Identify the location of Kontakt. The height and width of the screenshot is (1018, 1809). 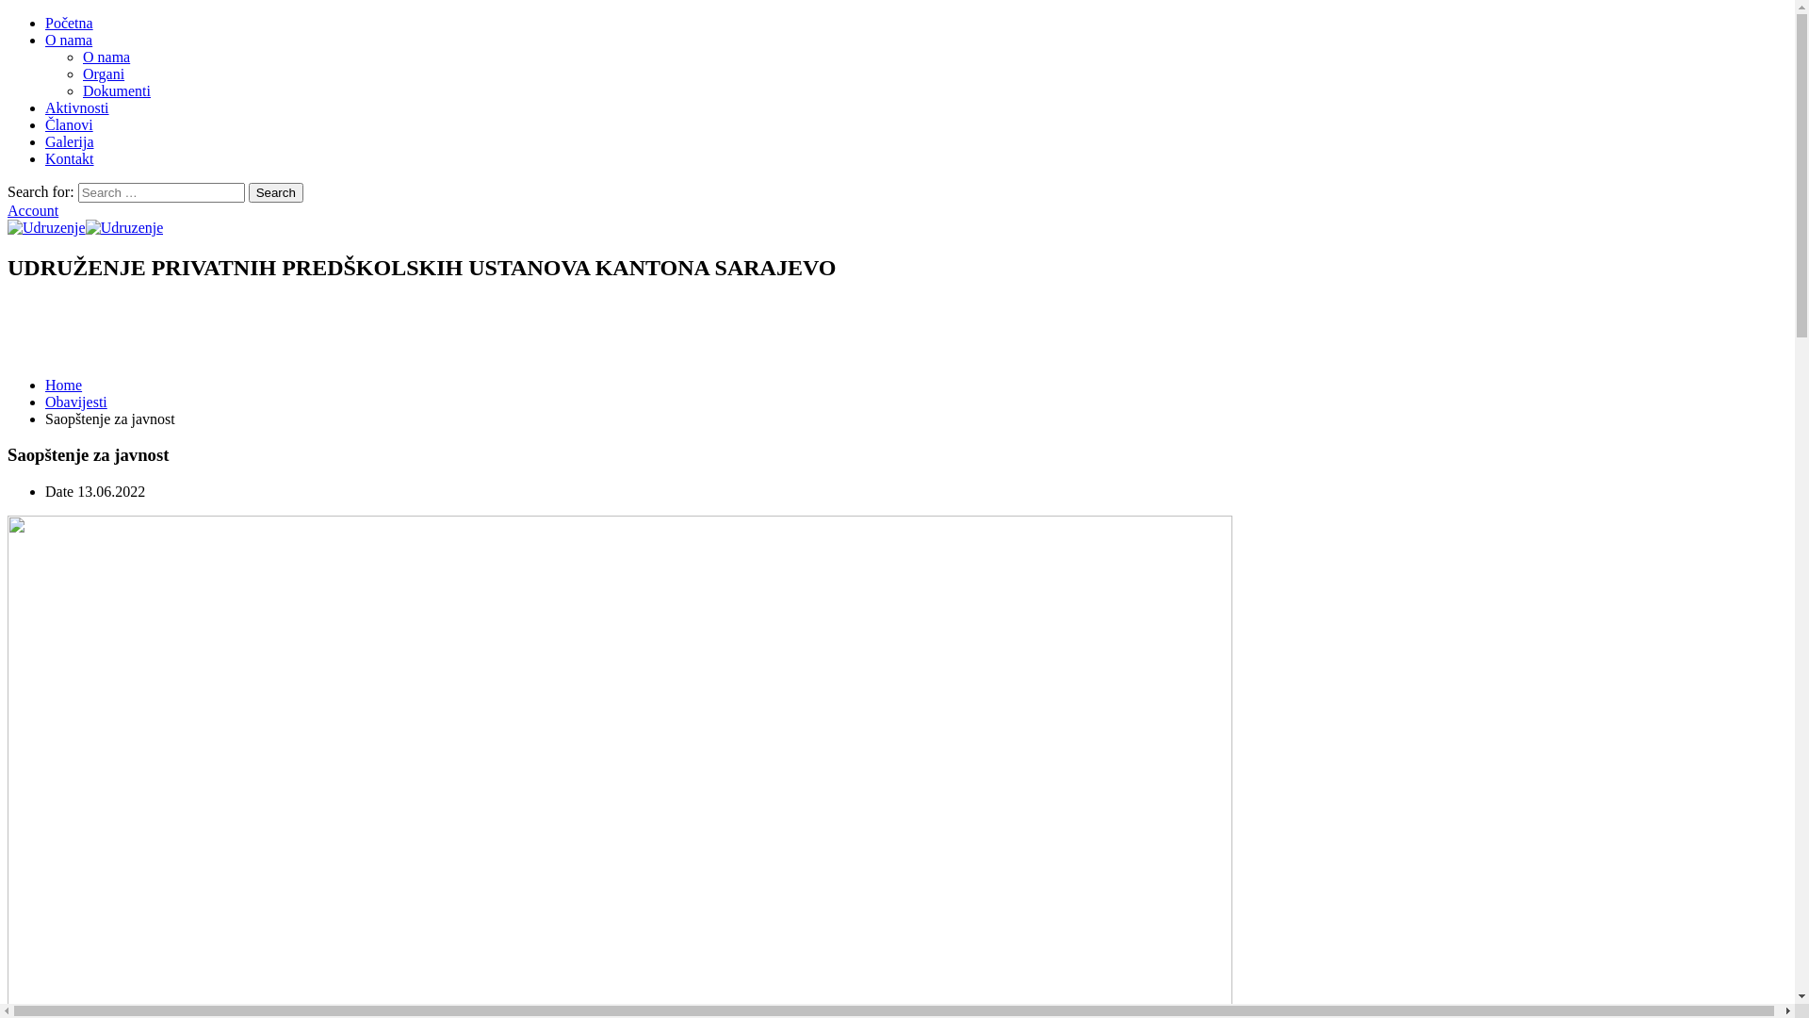
(70, 158).